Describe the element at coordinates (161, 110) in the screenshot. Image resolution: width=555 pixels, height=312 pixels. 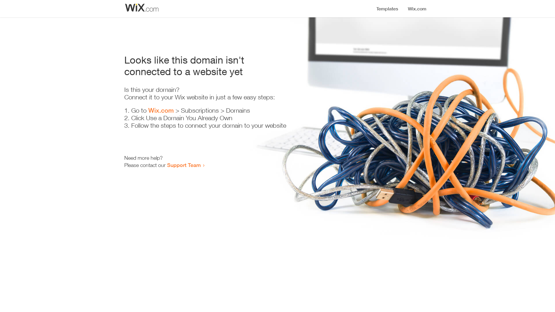
I see `Wix.com` at that location.